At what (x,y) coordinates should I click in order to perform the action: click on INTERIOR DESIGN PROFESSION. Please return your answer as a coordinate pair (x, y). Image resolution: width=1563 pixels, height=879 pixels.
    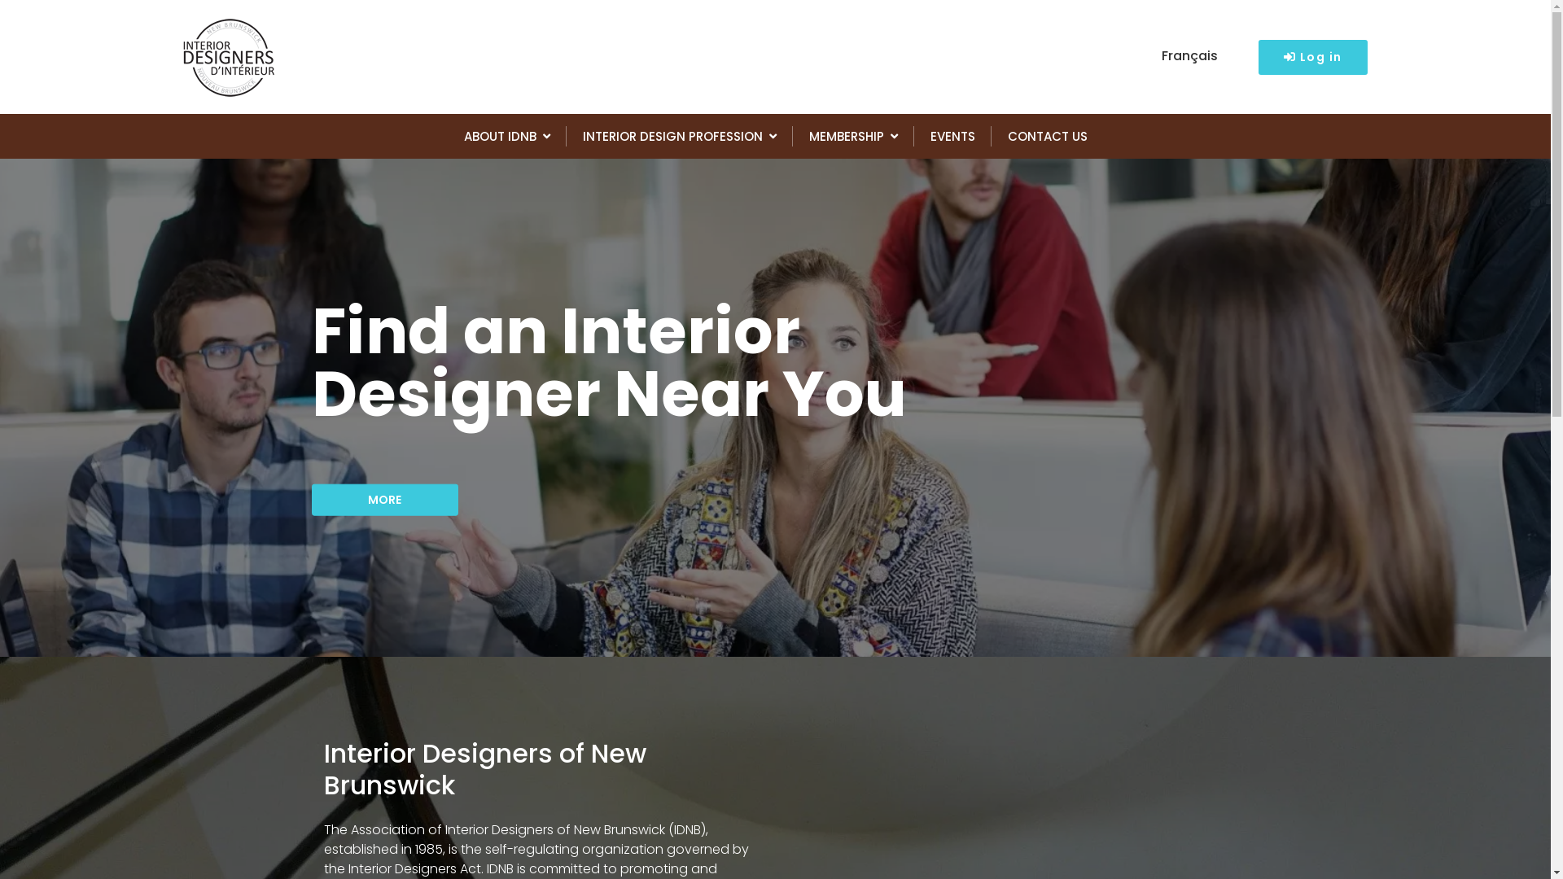
    Looking at the image, I should click on (680, 137).